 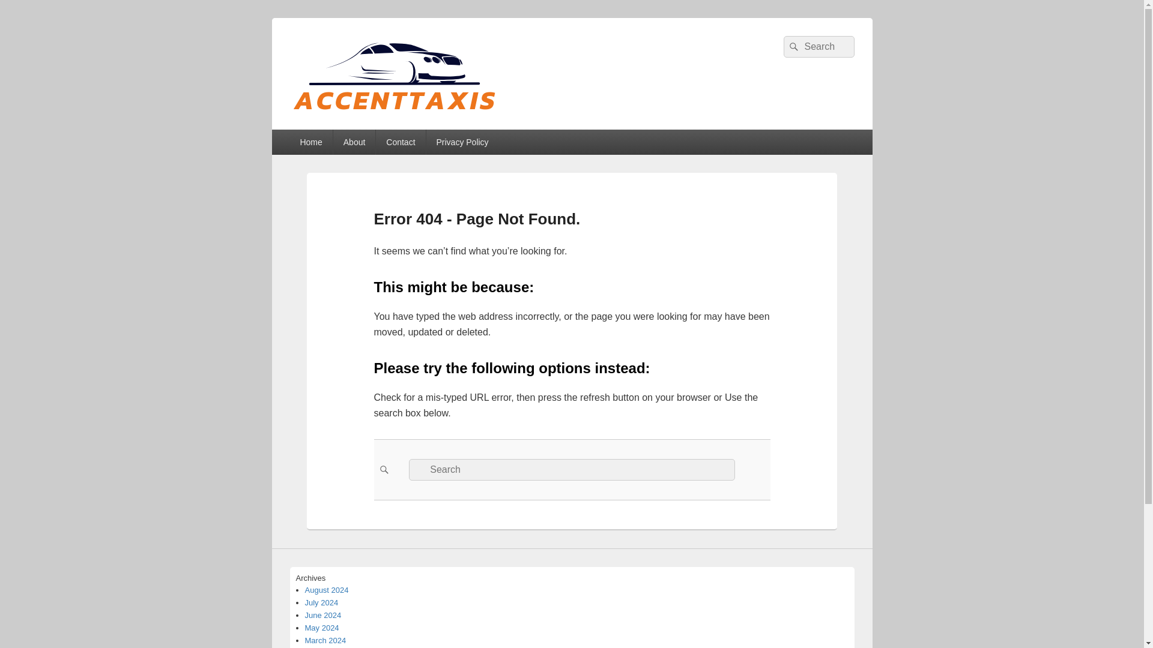 I want to click on July 2024, so click(x=322, y=602).